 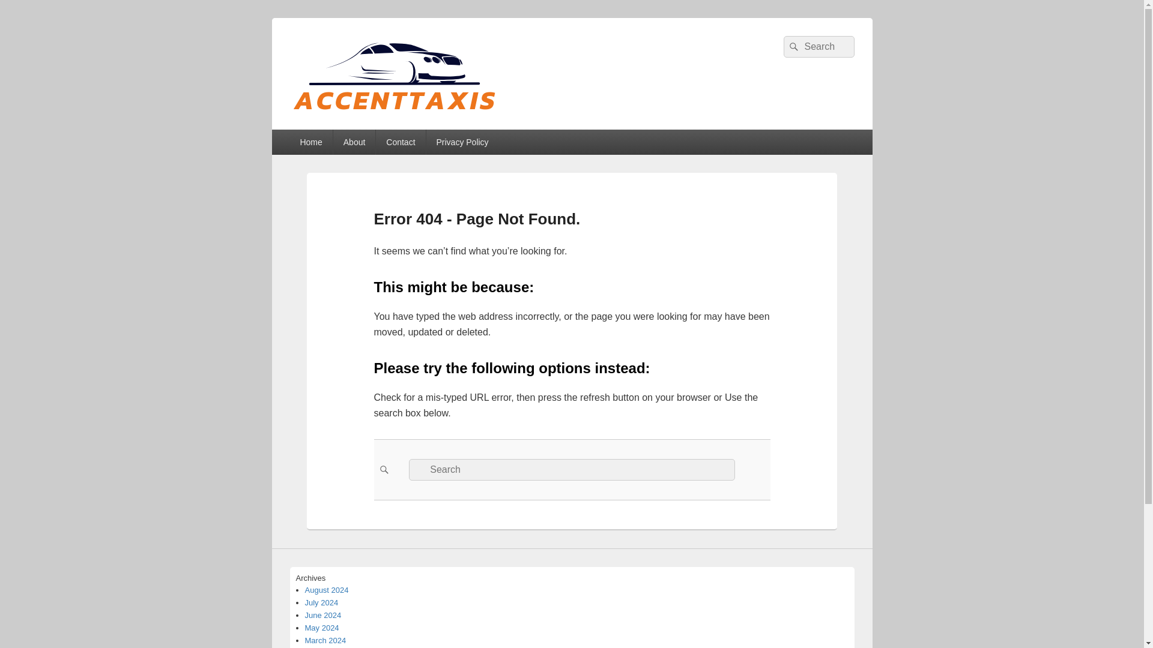 I want to click on July 2024, so click(x=322, y=602).